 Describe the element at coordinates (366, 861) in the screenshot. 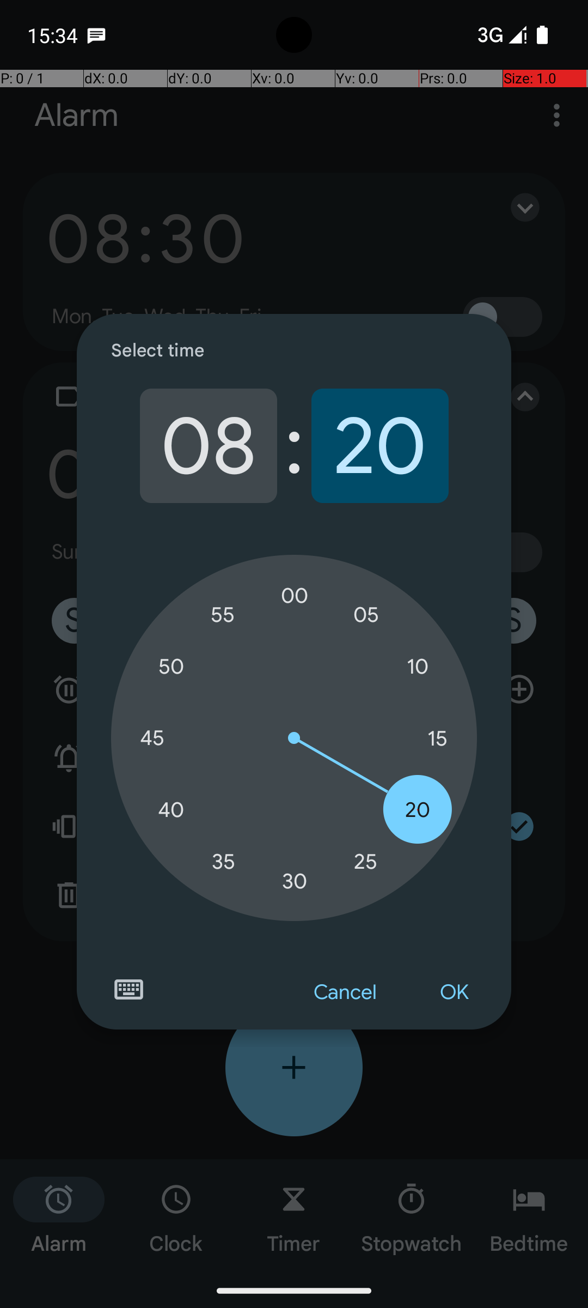

I see `25` at that location.